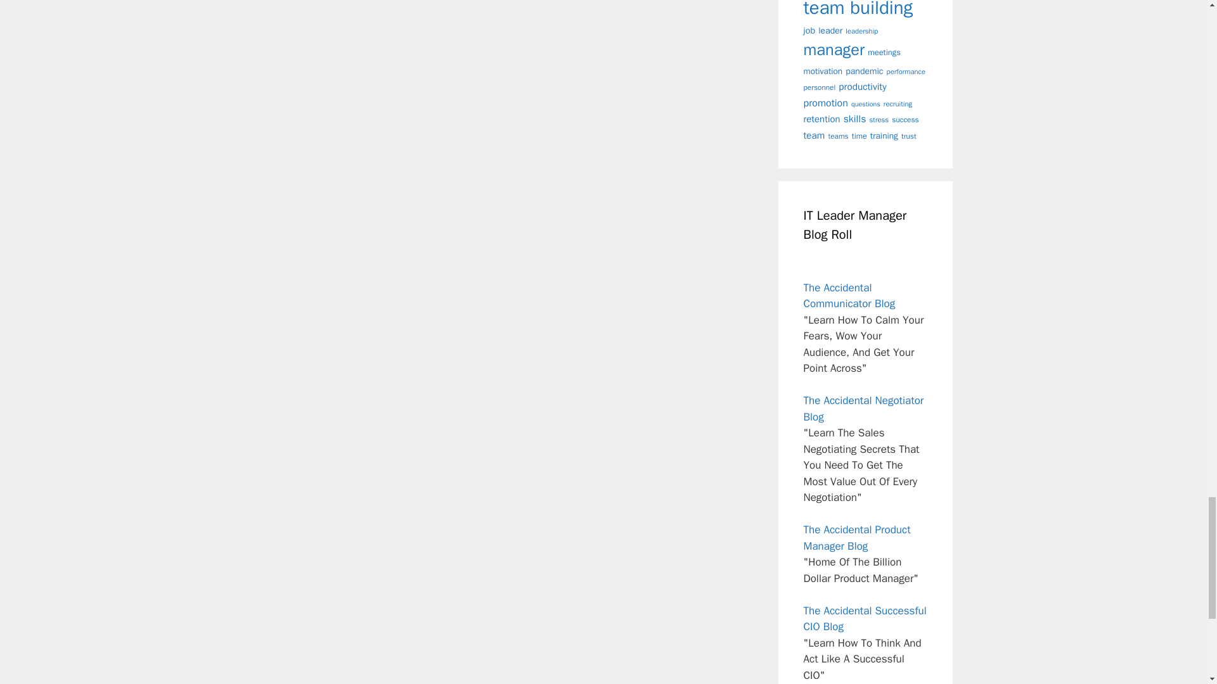 The height and width of the screenshot is (684, 1217). Describe the element at coordinates (857, 538) in the screenshot. I see `The Accidental Product Manager Blog` at that location.